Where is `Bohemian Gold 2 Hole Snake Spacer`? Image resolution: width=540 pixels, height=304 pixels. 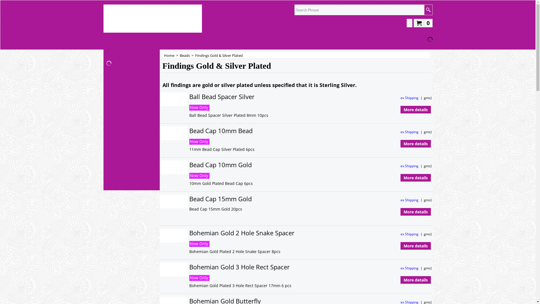 Bohemian Gold 2 Hole Snake Spacer is located at coordinates (281, 233).